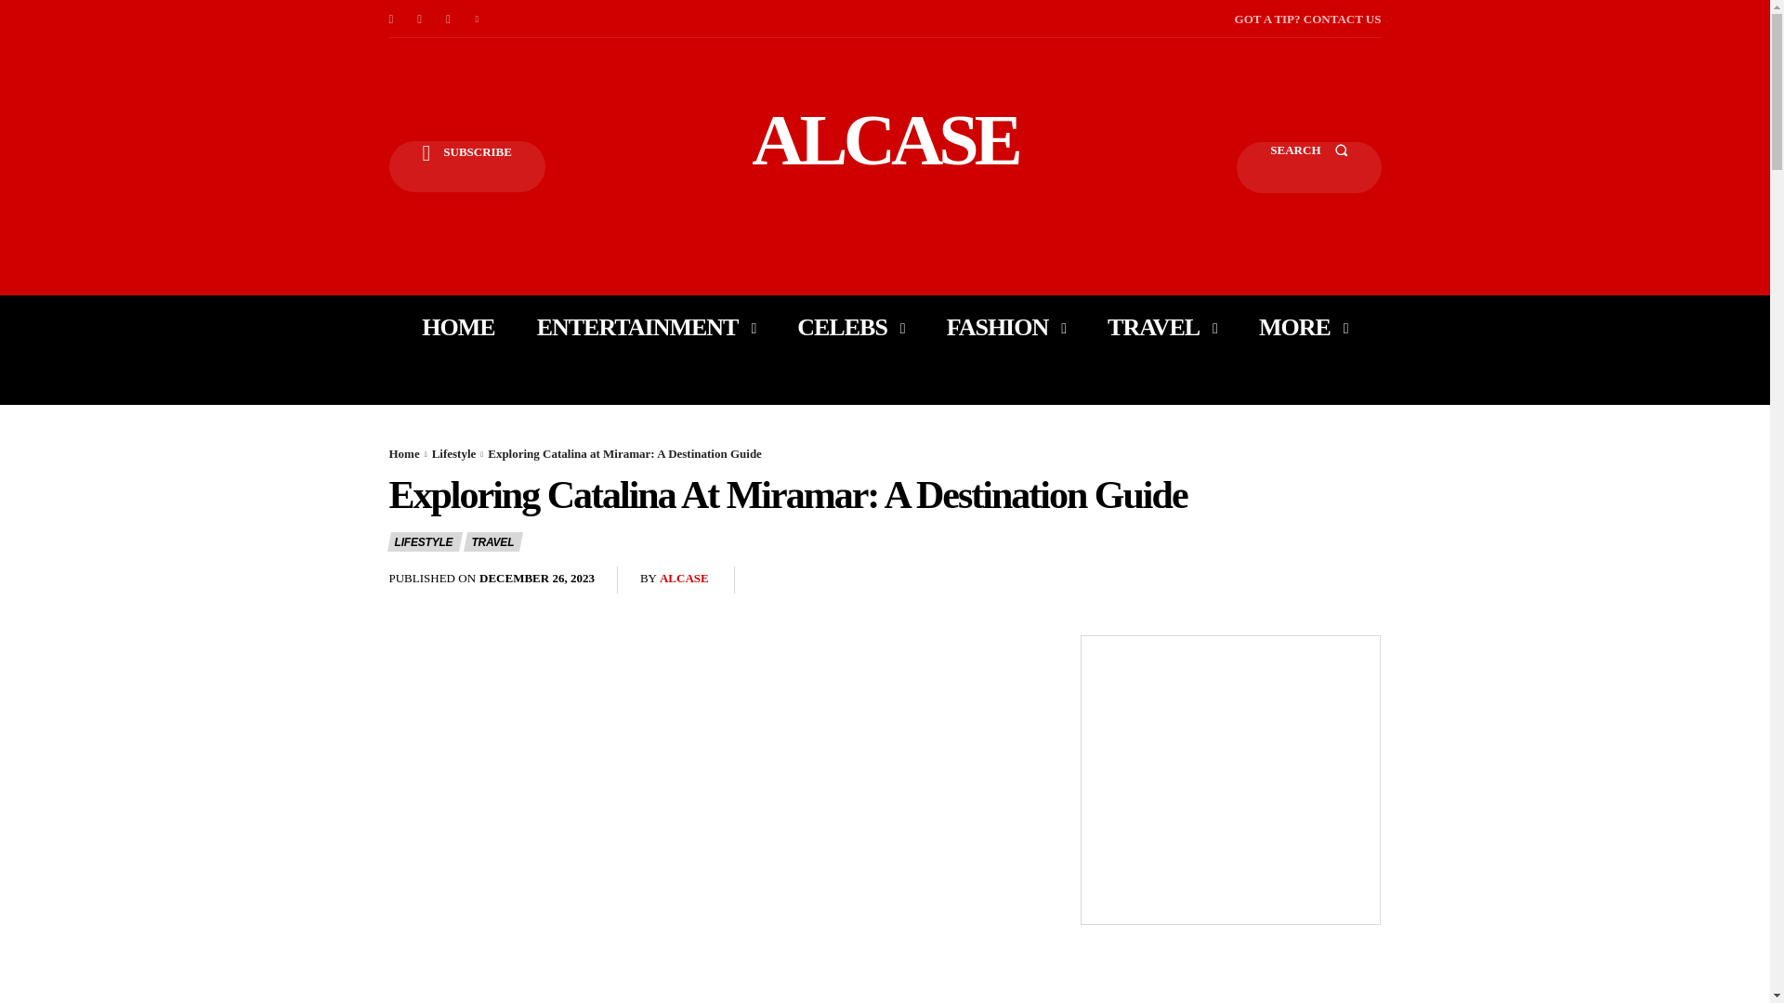  Describe the element at coordinates (1308, 167) in the screenshot. I see `SEARCH` at that location.